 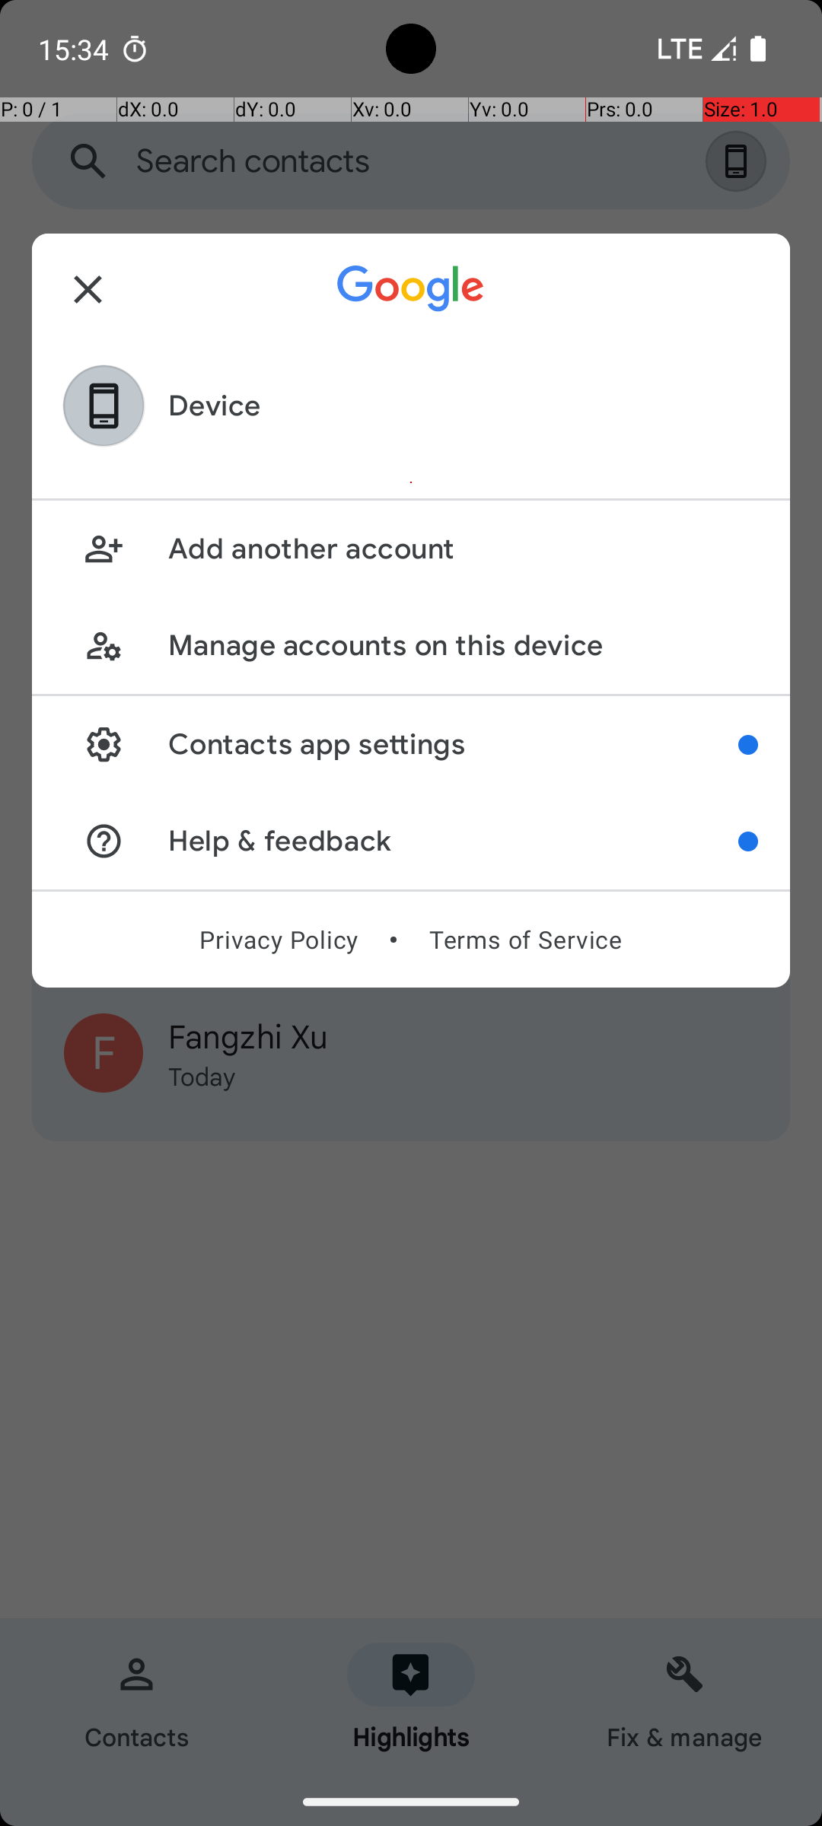 I want to click on Add another account, so click(x=463, y=549).